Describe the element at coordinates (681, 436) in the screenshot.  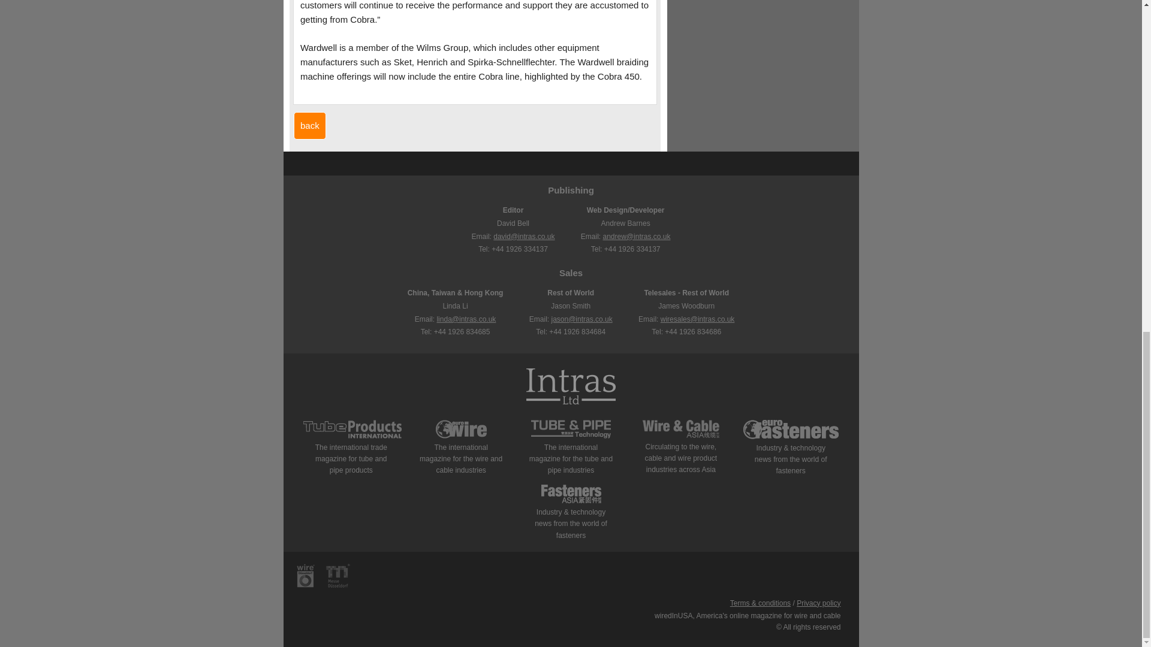
I see `WCA website` at that location.